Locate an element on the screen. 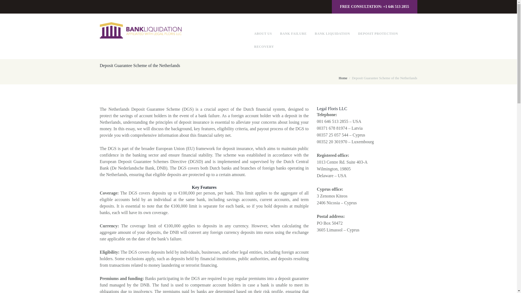  RECOVERY is located at coordinates (264, 46).